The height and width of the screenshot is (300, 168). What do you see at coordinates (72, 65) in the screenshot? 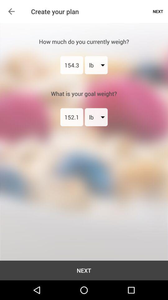
I see `select the item below how much do icon` at bounding box center [72, 65].